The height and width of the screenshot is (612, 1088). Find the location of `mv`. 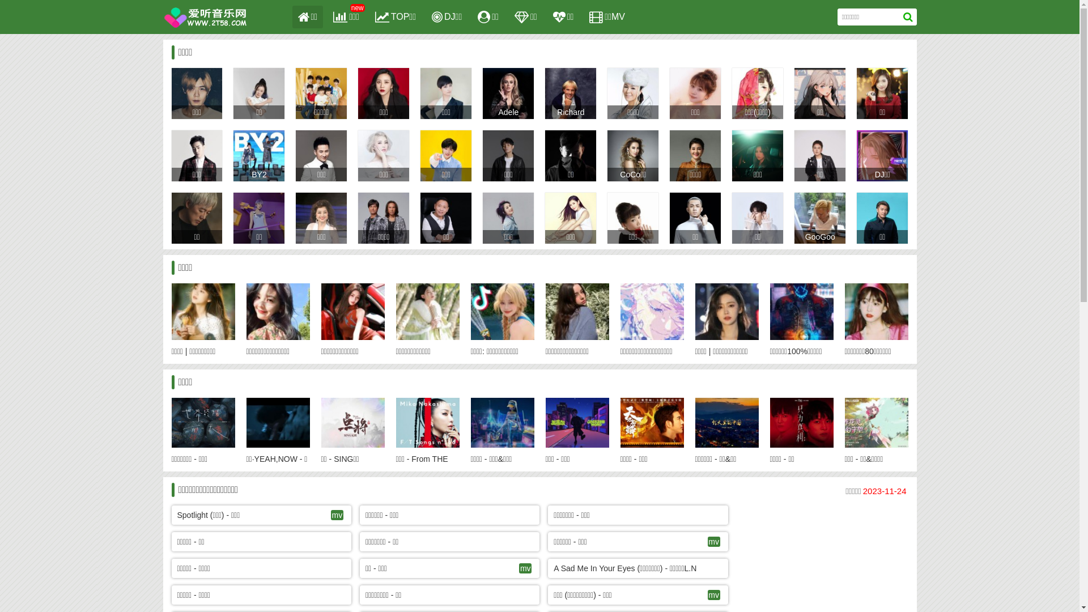

mv is located at coordinates (525, 568).